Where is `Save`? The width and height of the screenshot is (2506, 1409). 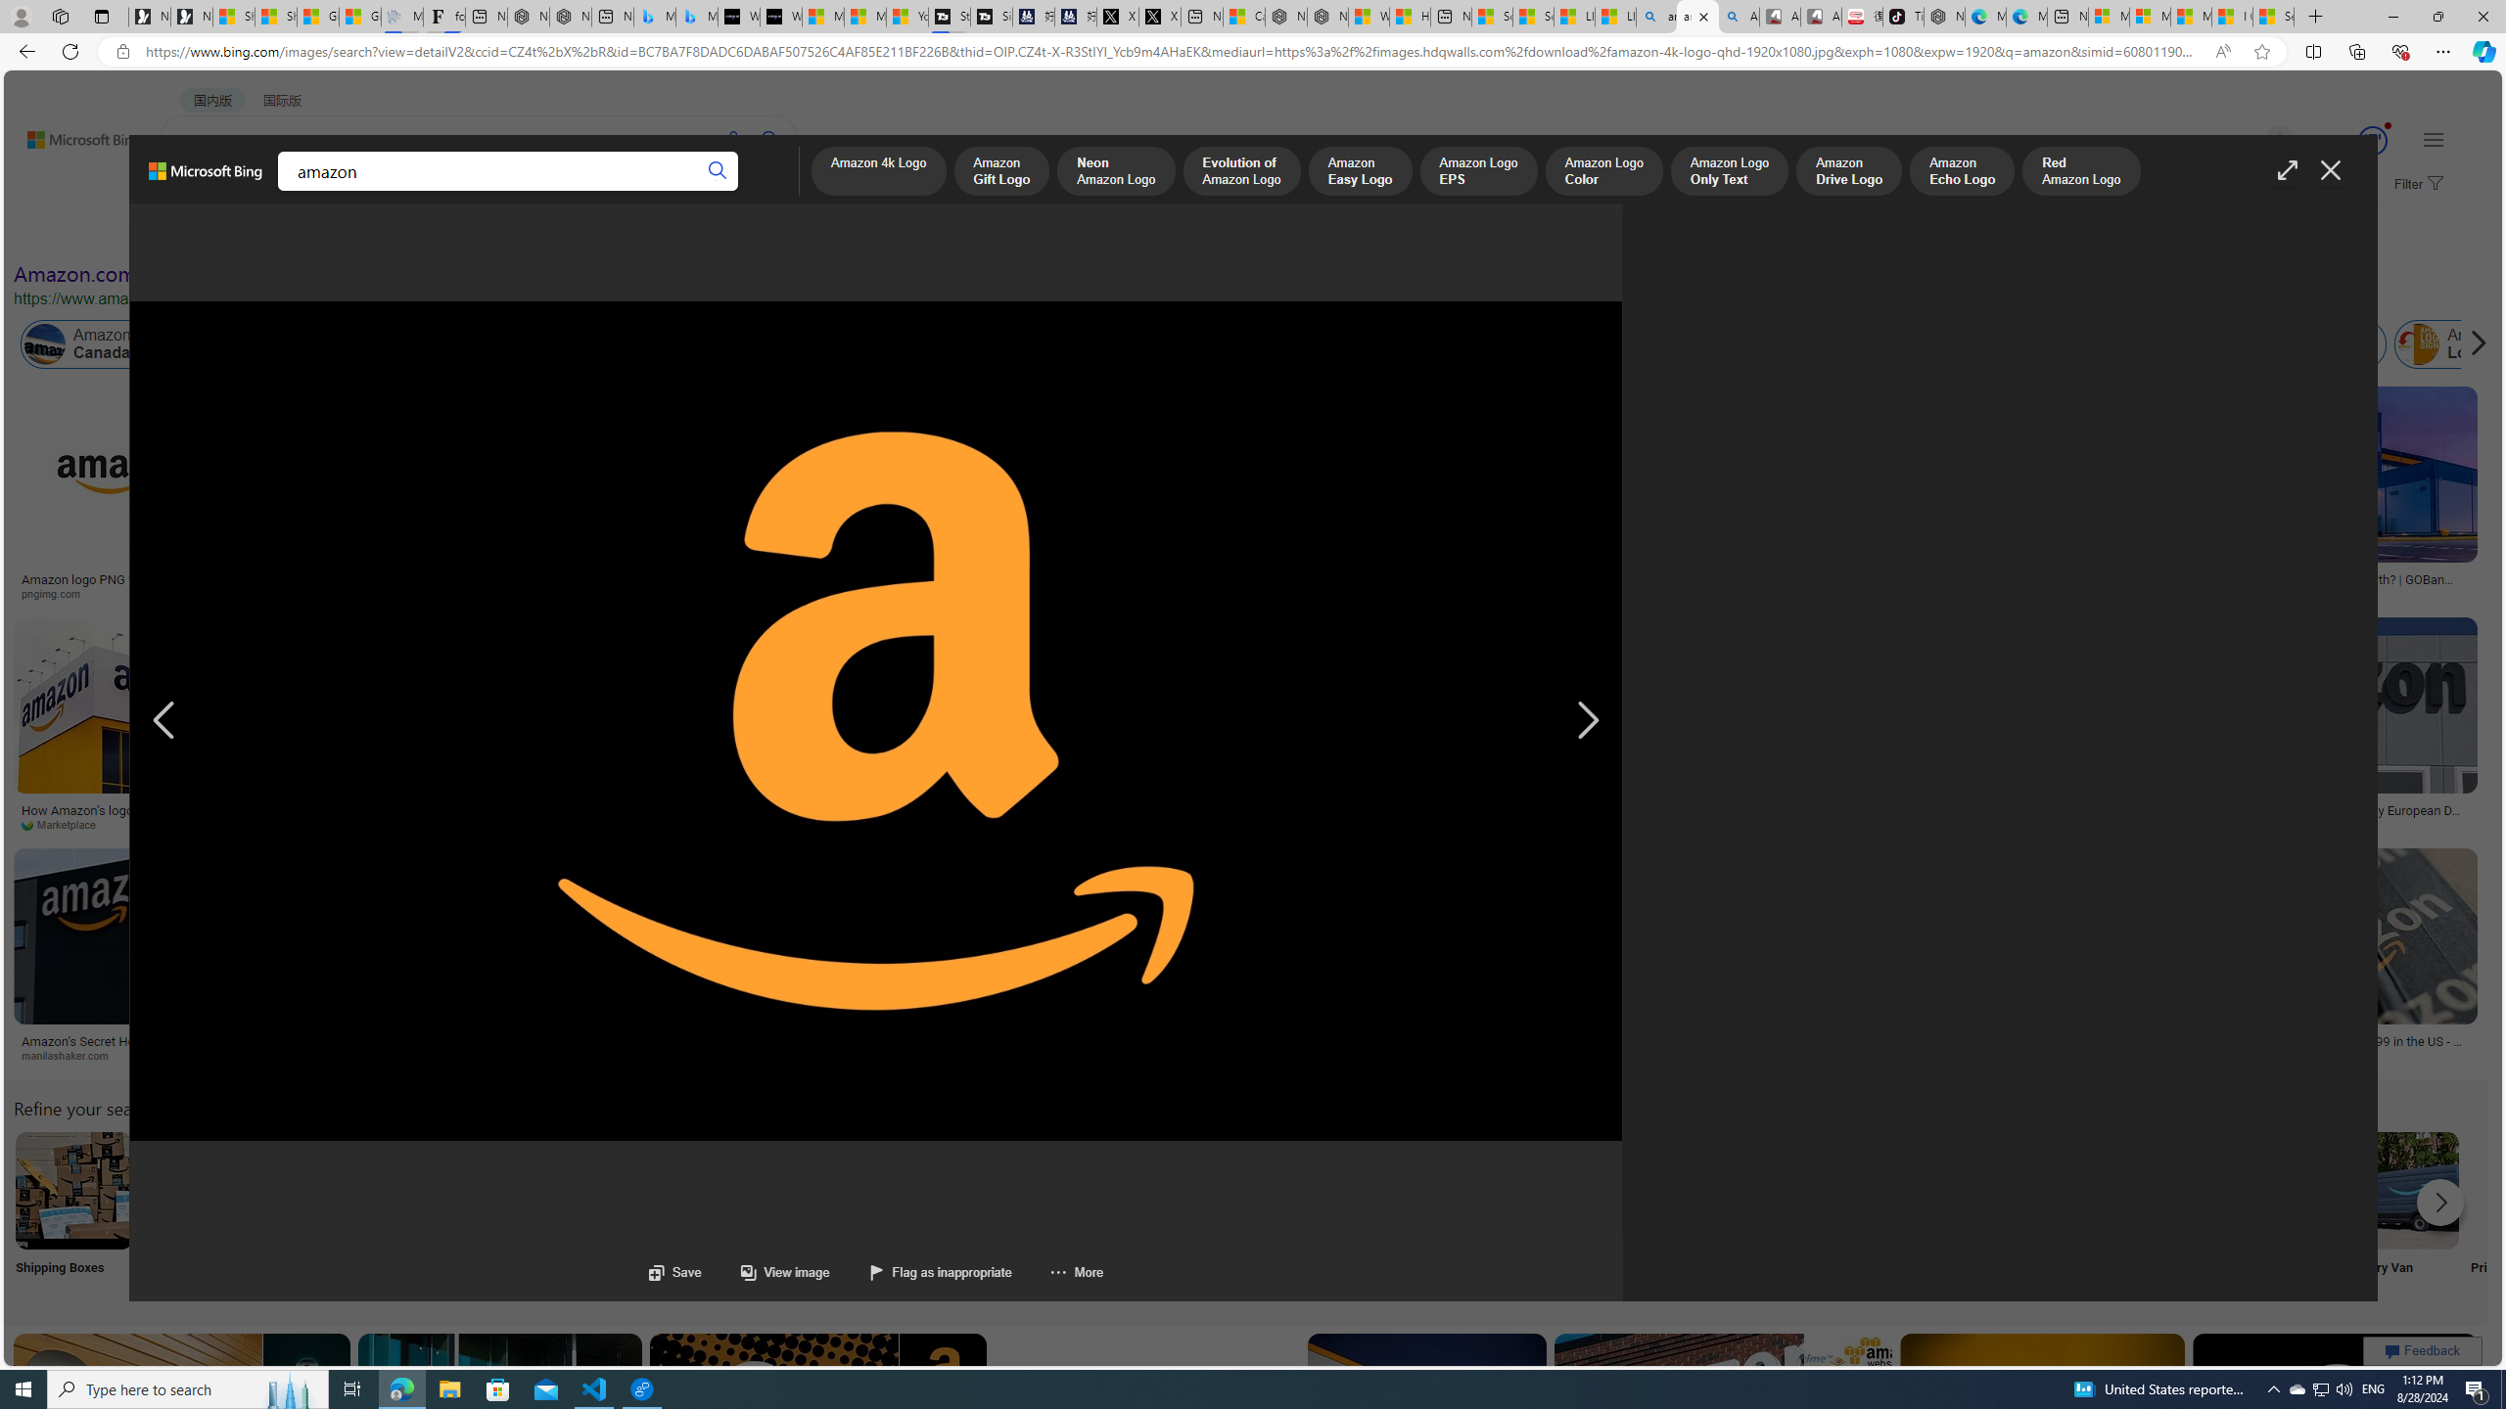
Save is located at coordinates (675, 1272).